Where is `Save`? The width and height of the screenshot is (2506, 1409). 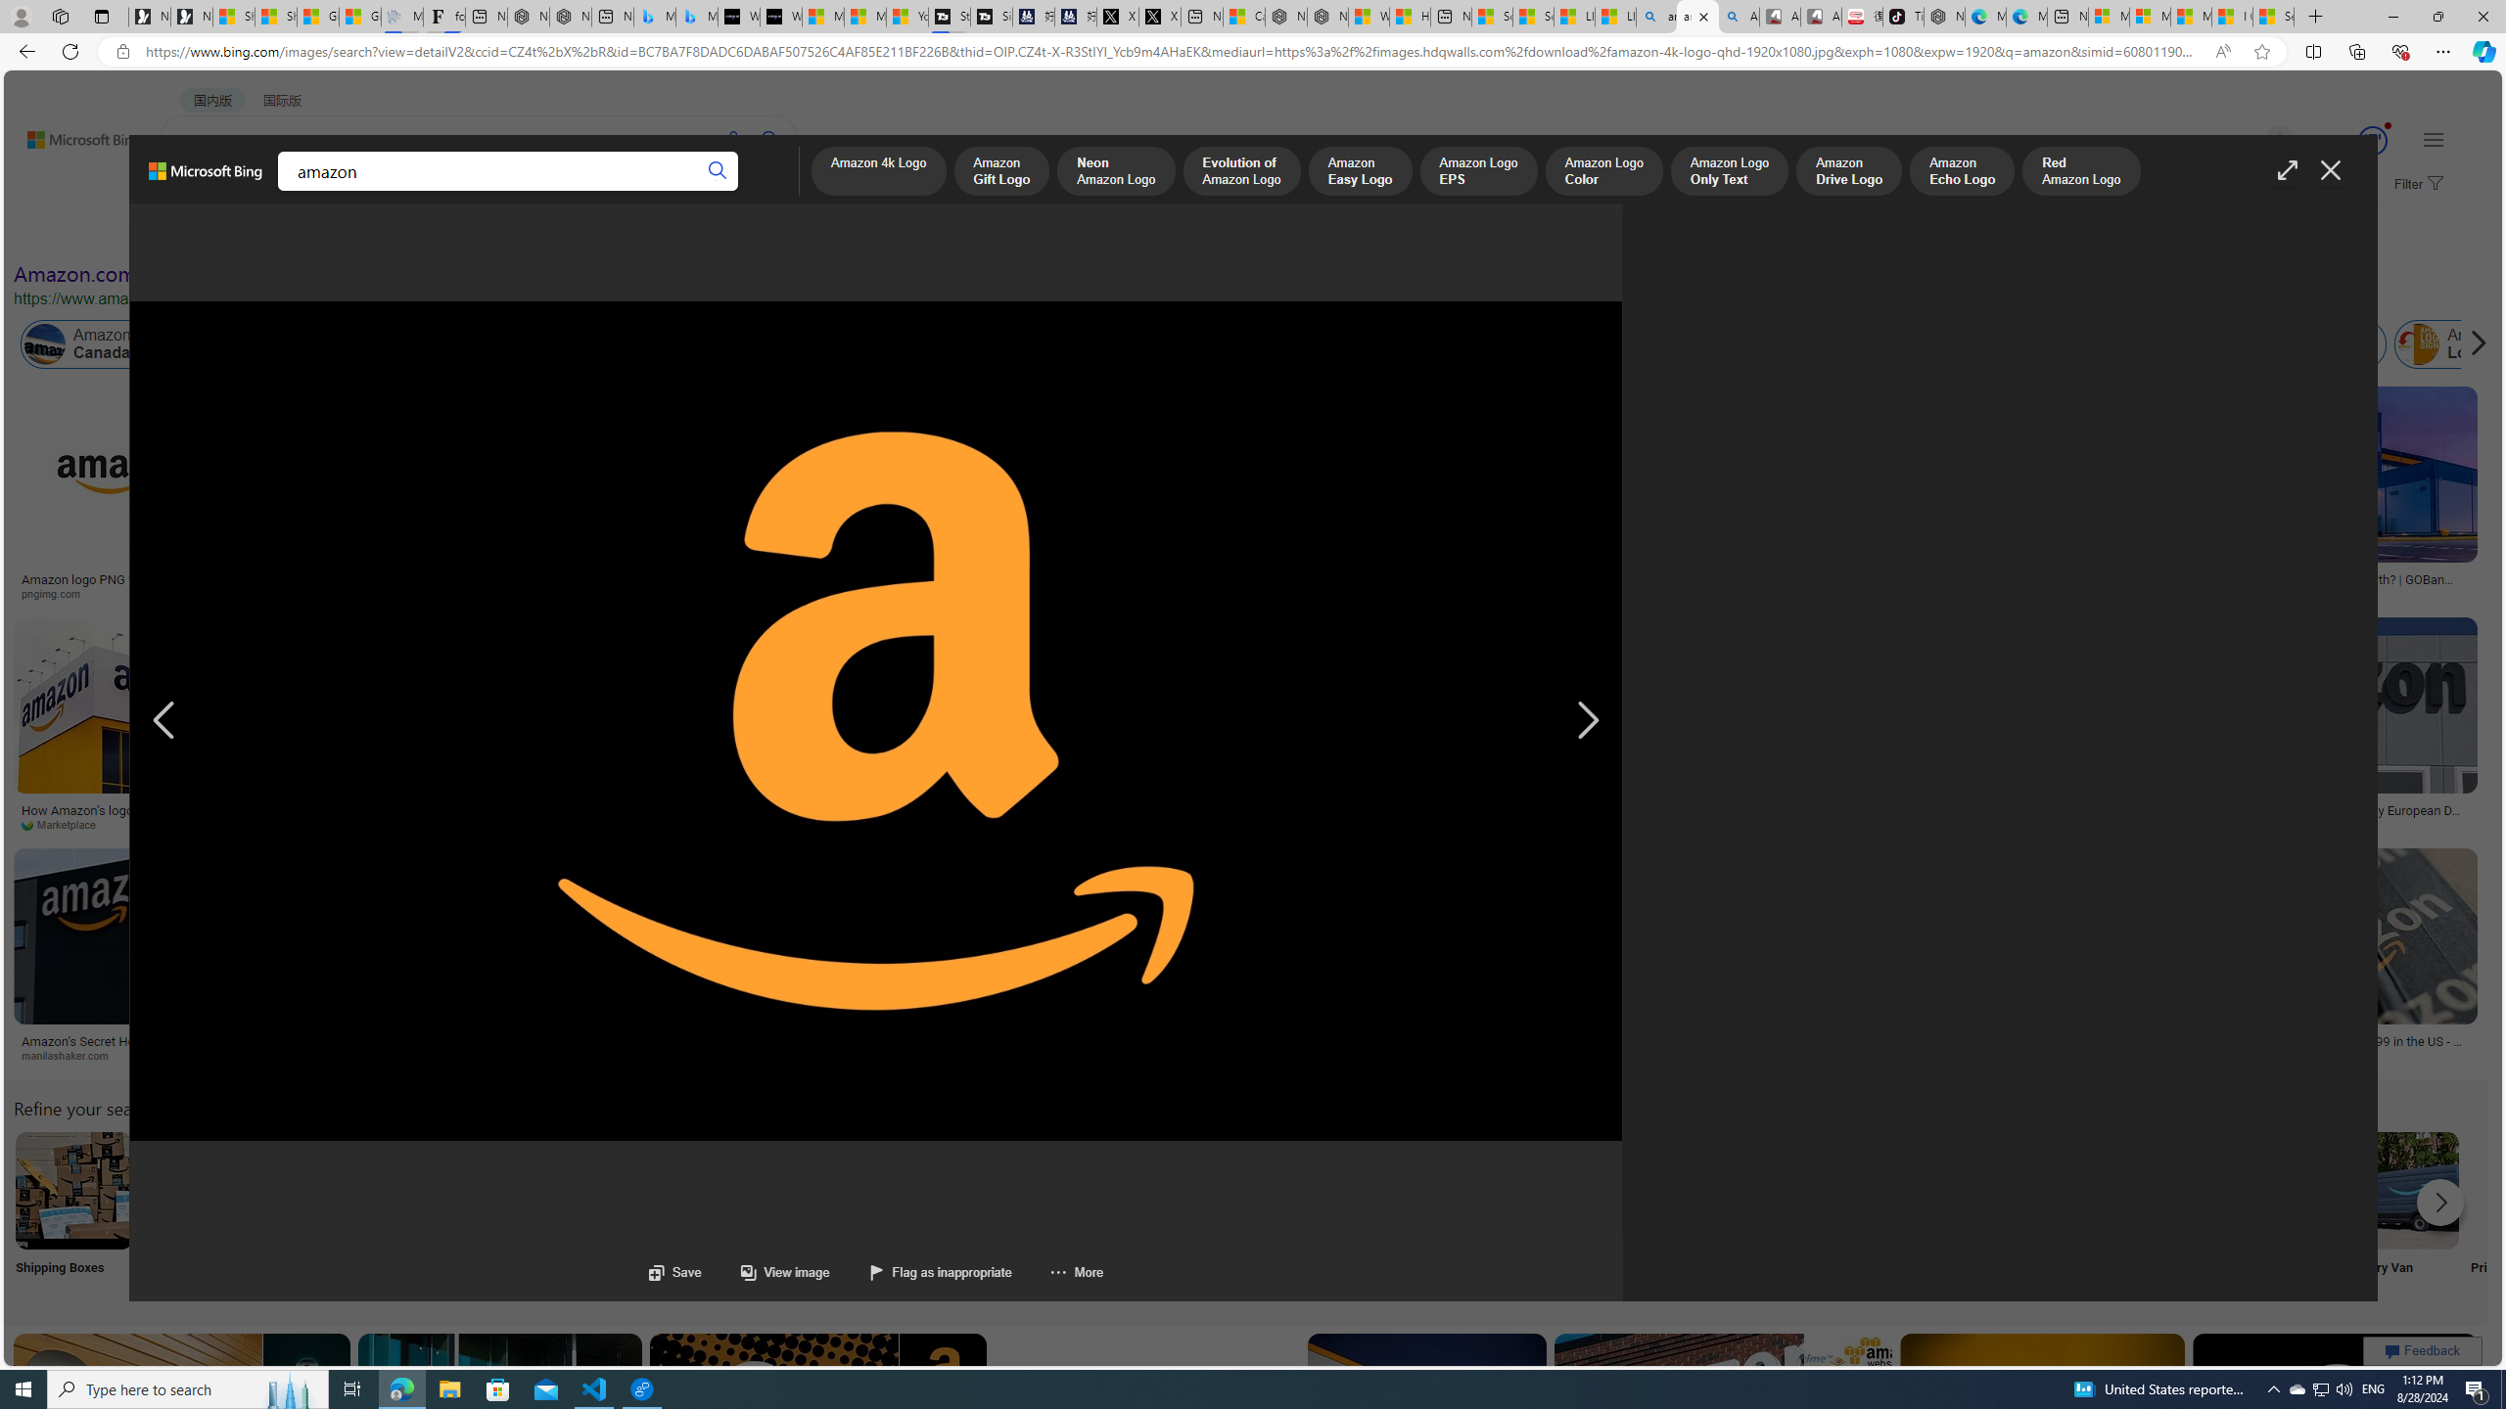
Save is located at coordinates (675, 1272).